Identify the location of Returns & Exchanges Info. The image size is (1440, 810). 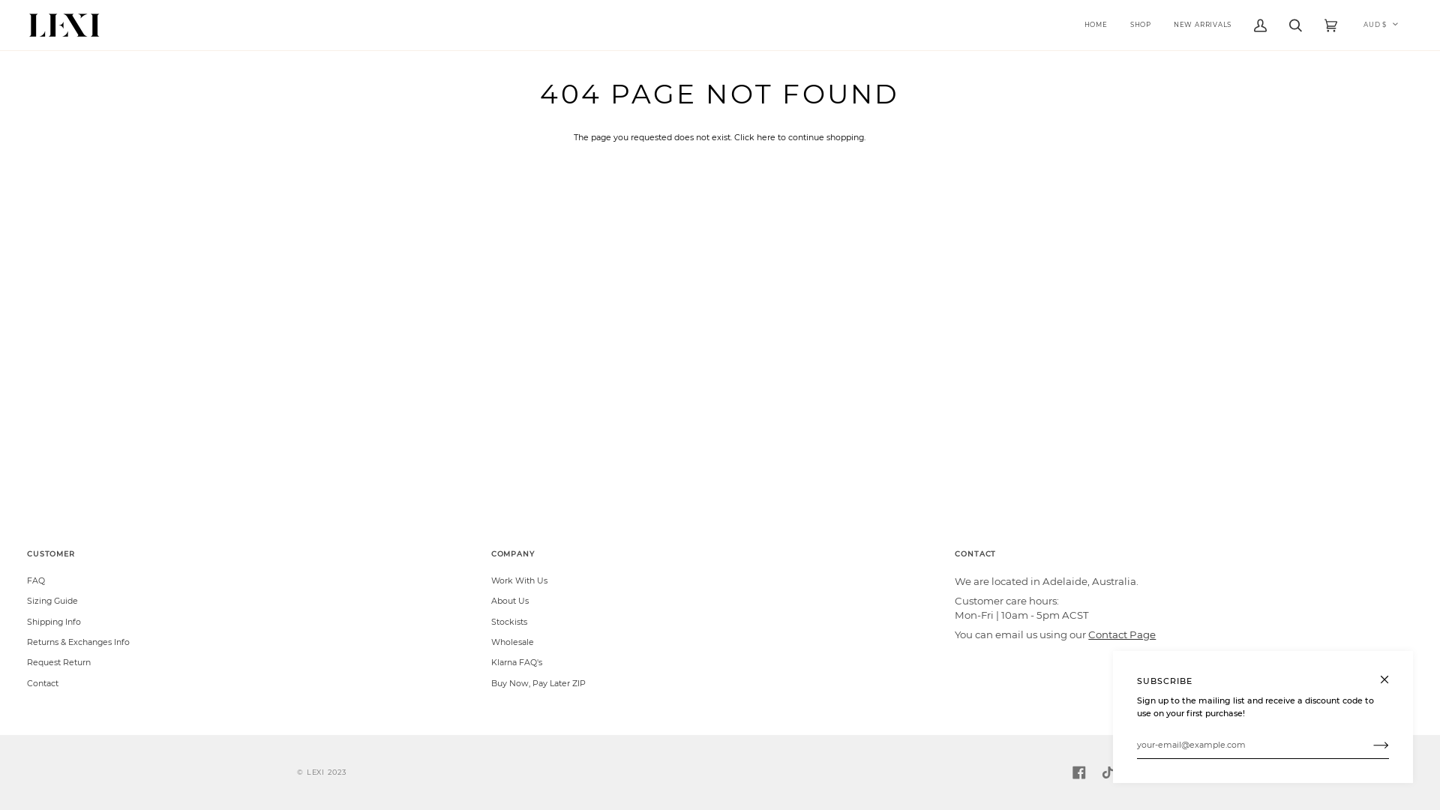
(78, 642).